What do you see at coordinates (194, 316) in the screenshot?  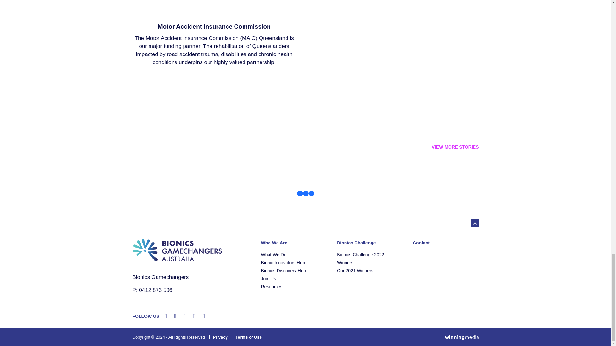 I see `Instagram` at bounding box center [194, 316].